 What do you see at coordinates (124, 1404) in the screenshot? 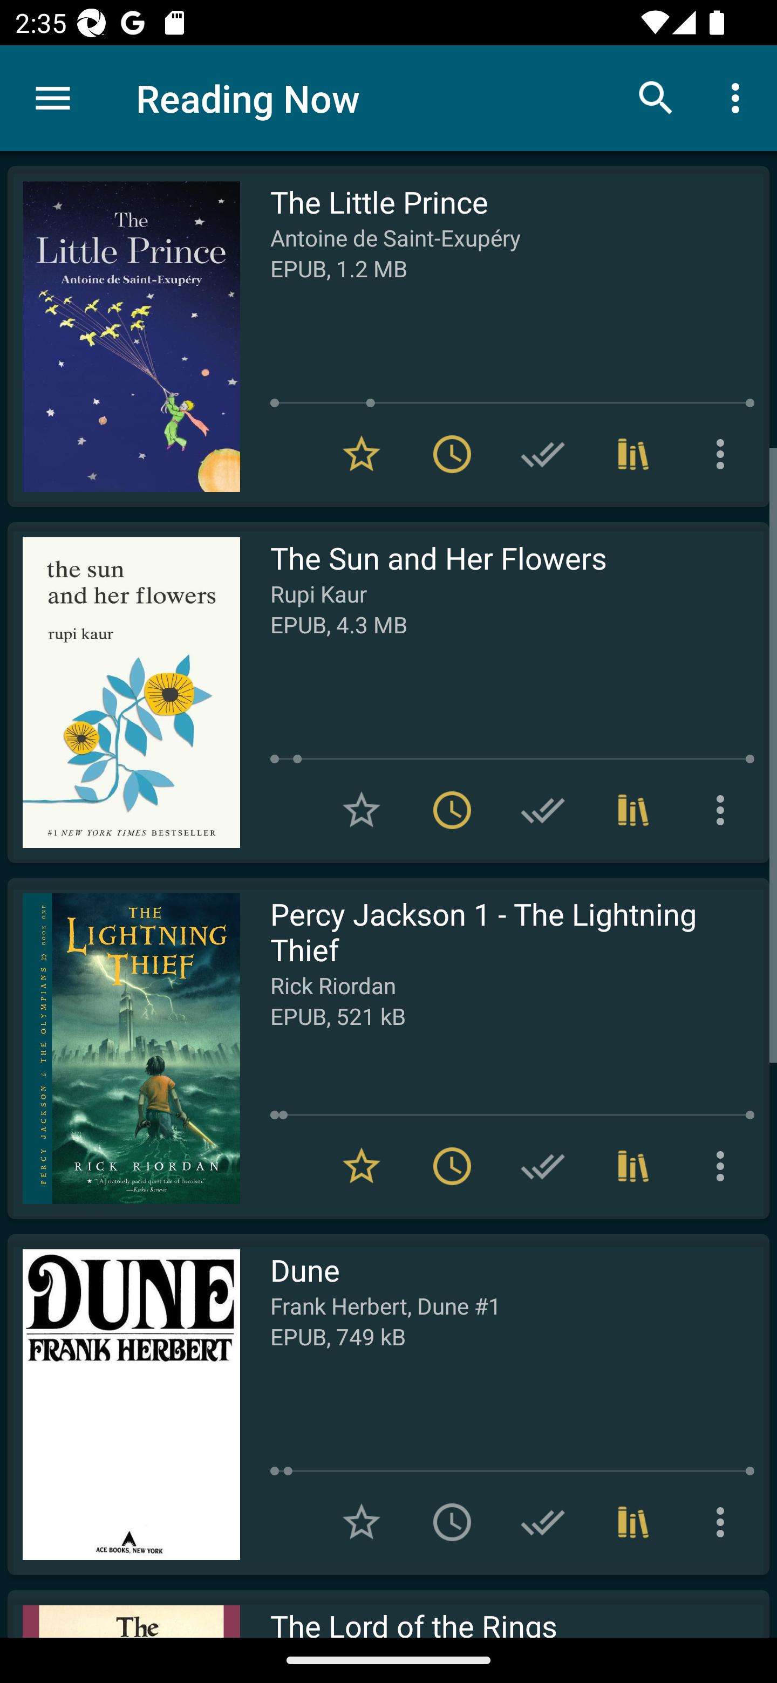
I see `Read Dune` at bounding box center [124, 1404].